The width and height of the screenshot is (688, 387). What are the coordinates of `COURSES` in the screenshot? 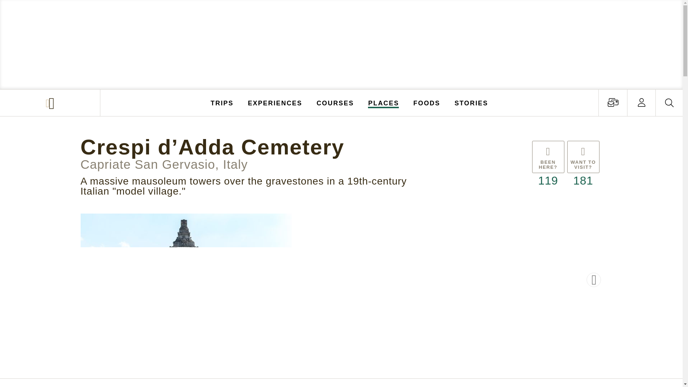 It's located at (335, 102).